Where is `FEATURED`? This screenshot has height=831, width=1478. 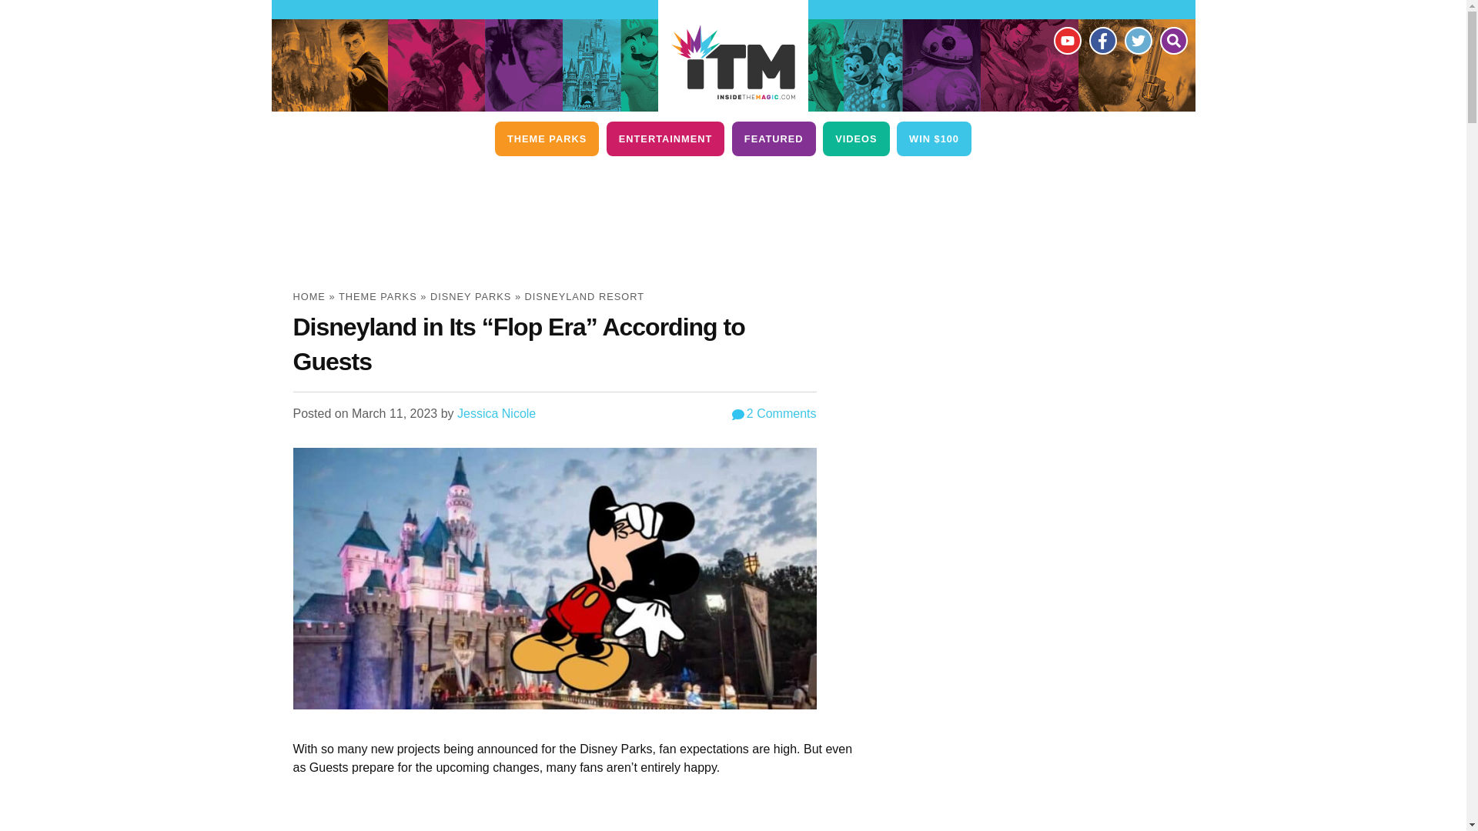
FEATURED is located at coordinates (773, 138).